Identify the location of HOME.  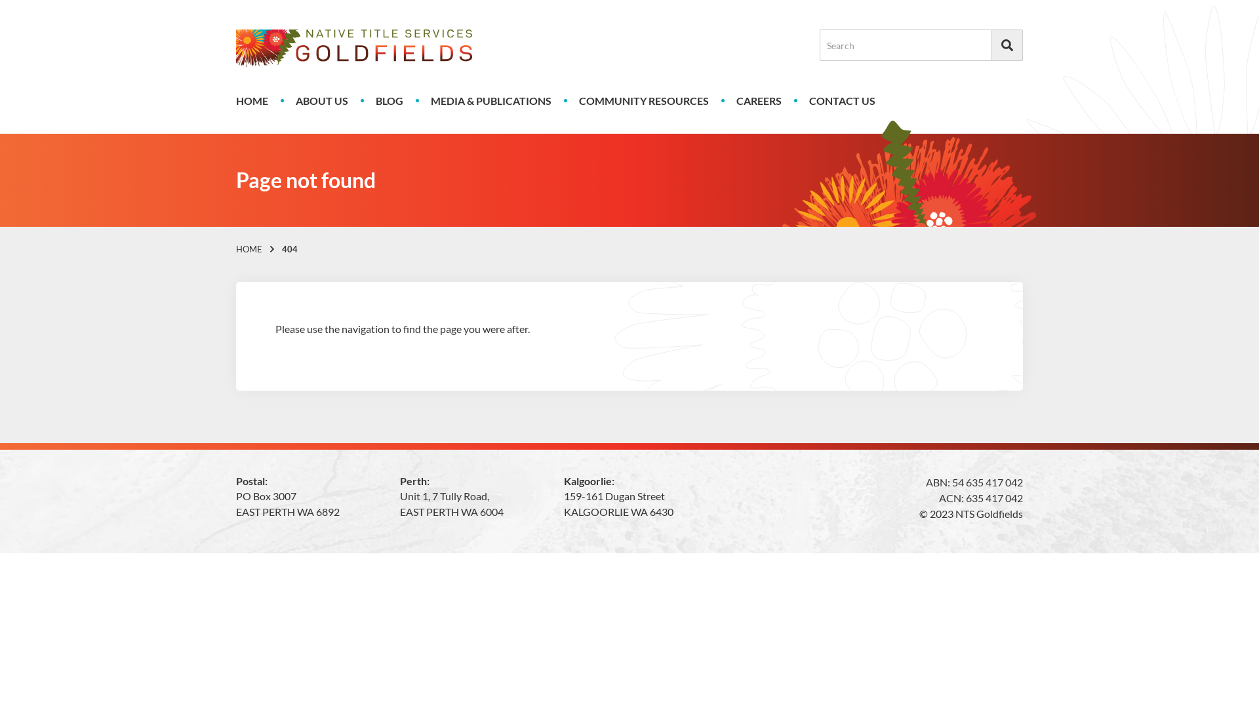
(252, 101).